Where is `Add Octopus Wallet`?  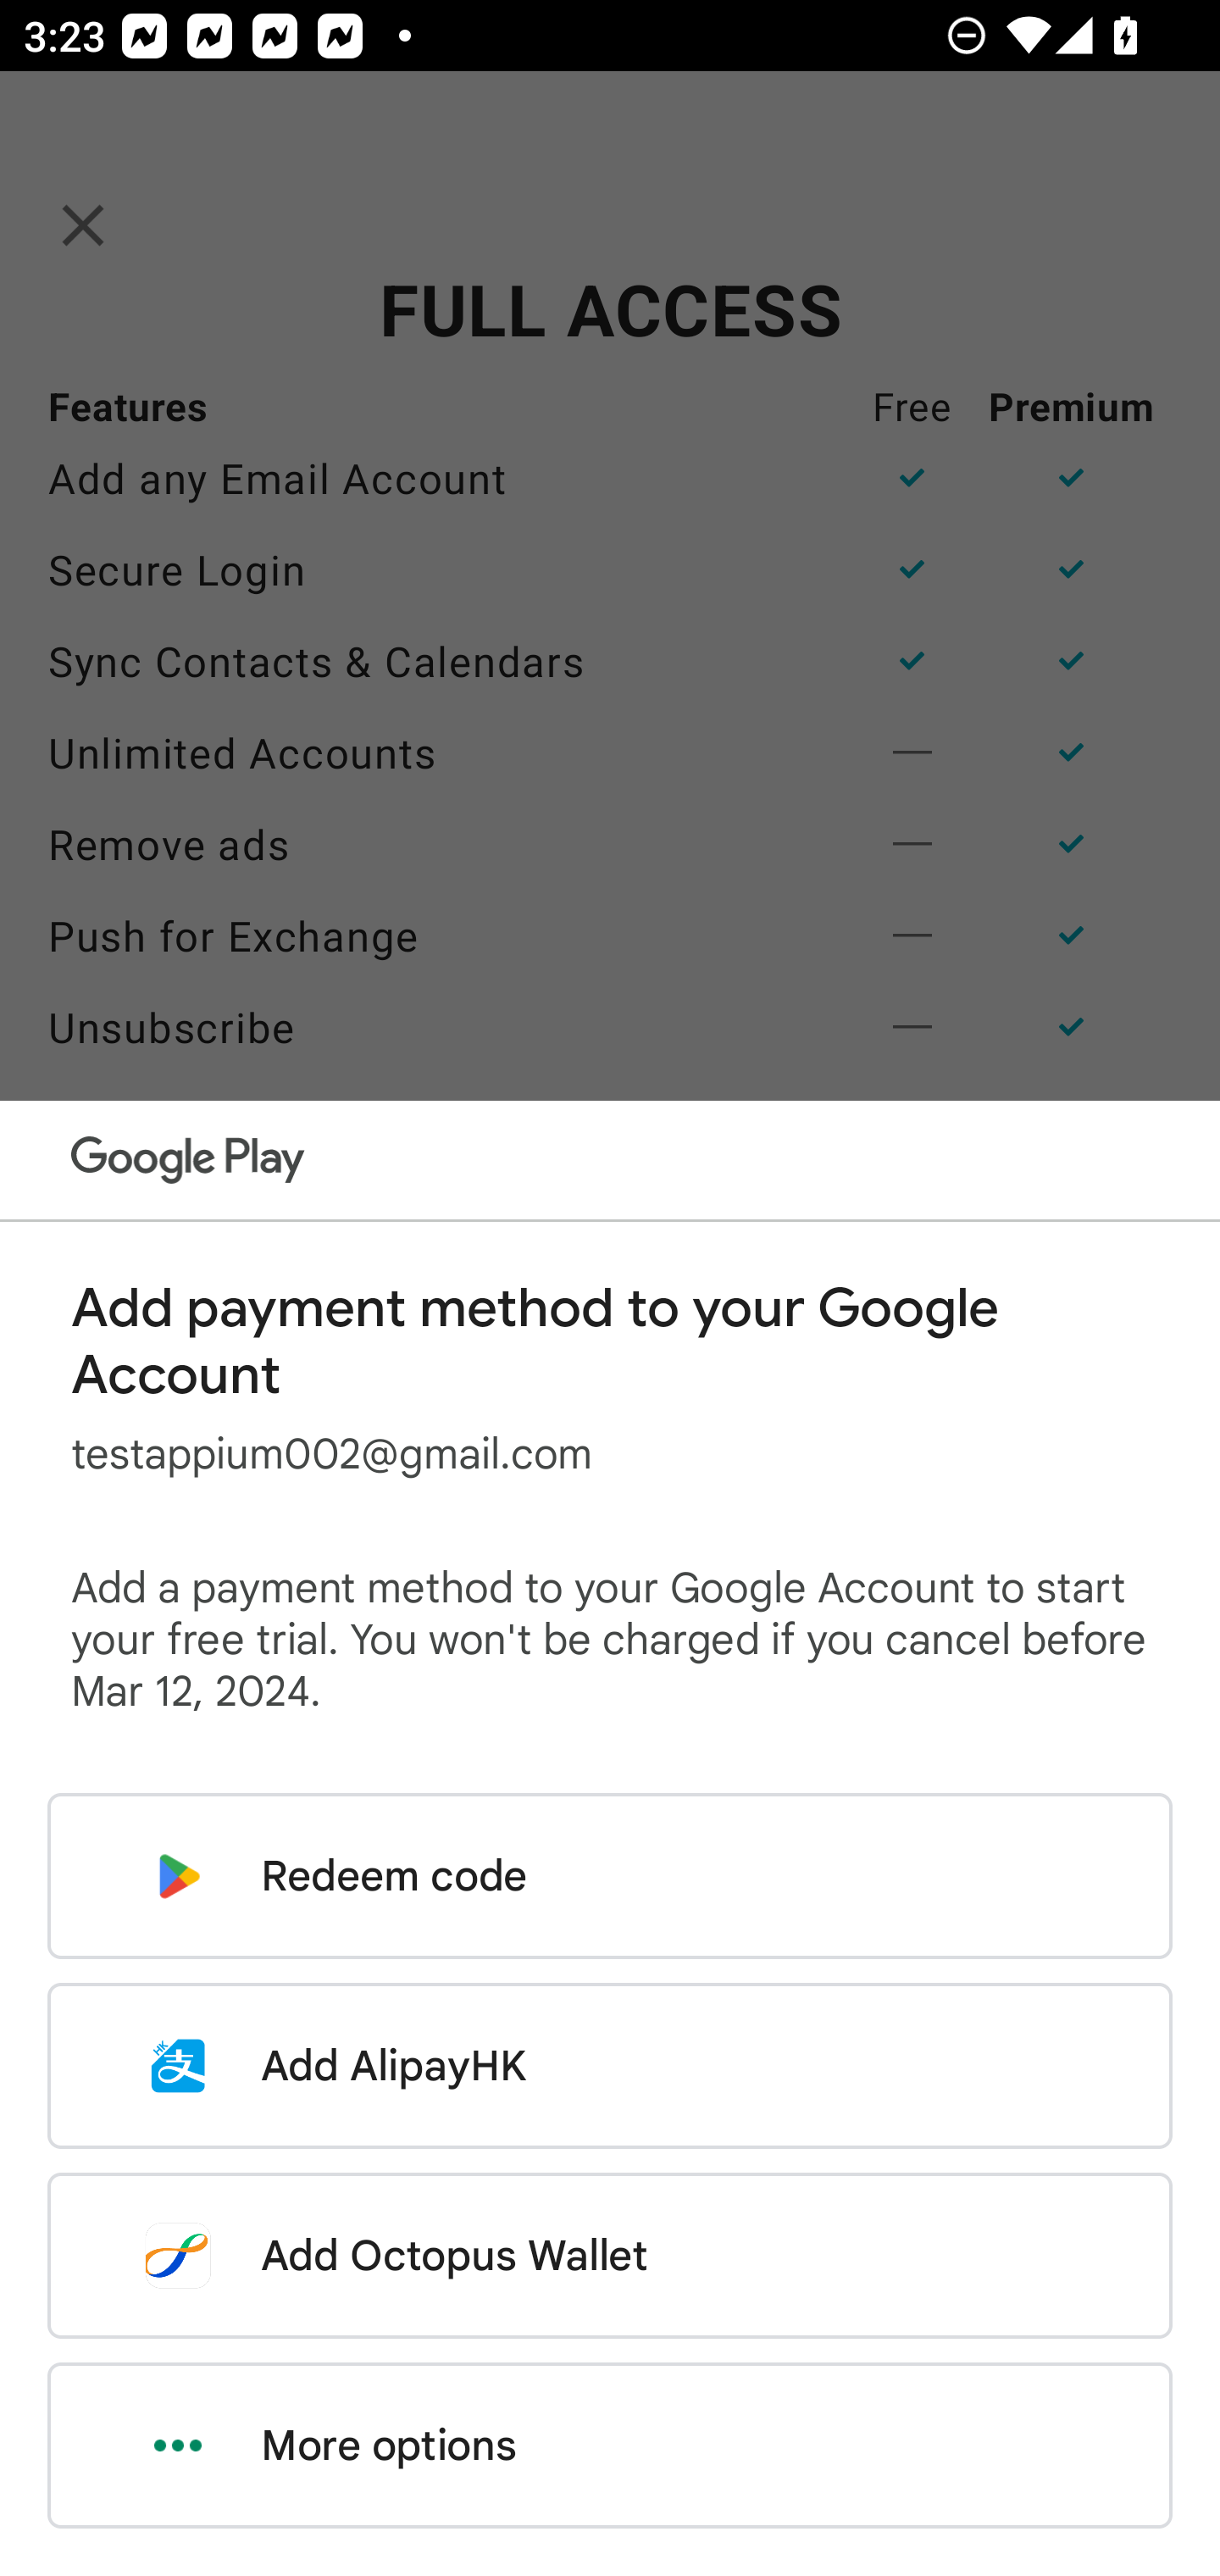
Add Octopus Wallet is located at coordinates (610, 2255).